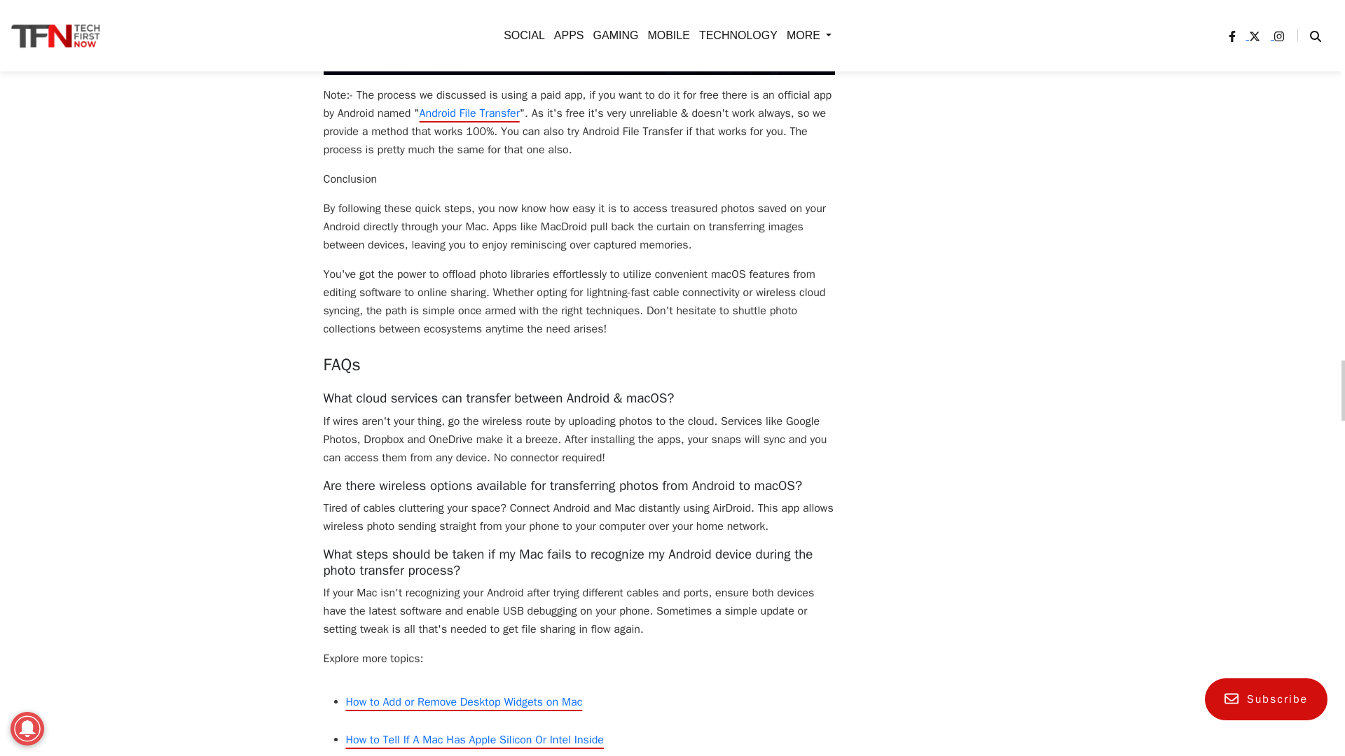  I want to click on publive-image, so click(579, 36).